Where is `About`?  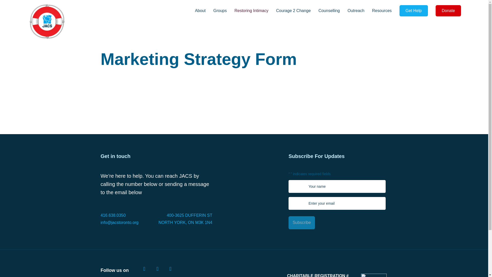
About is located at coordinates (204, 11).